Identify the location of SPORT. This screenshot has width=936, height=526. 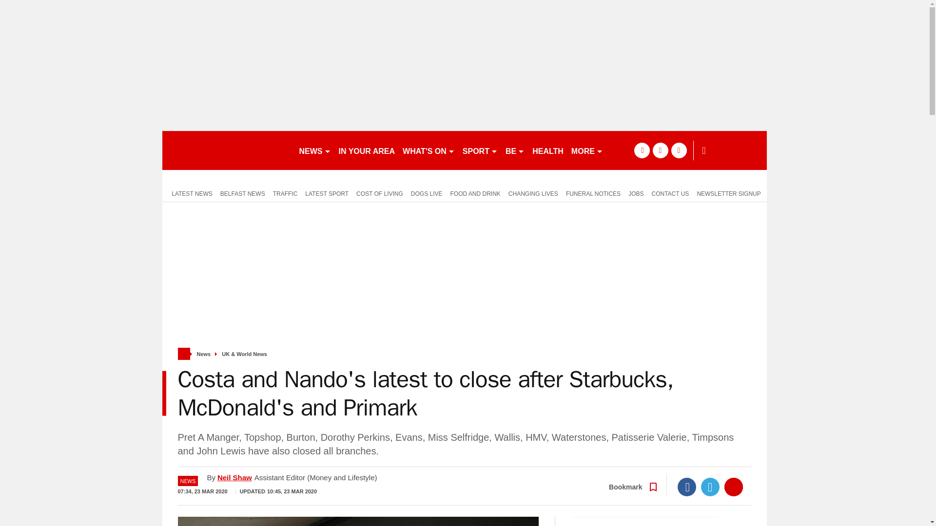
(480, 150).